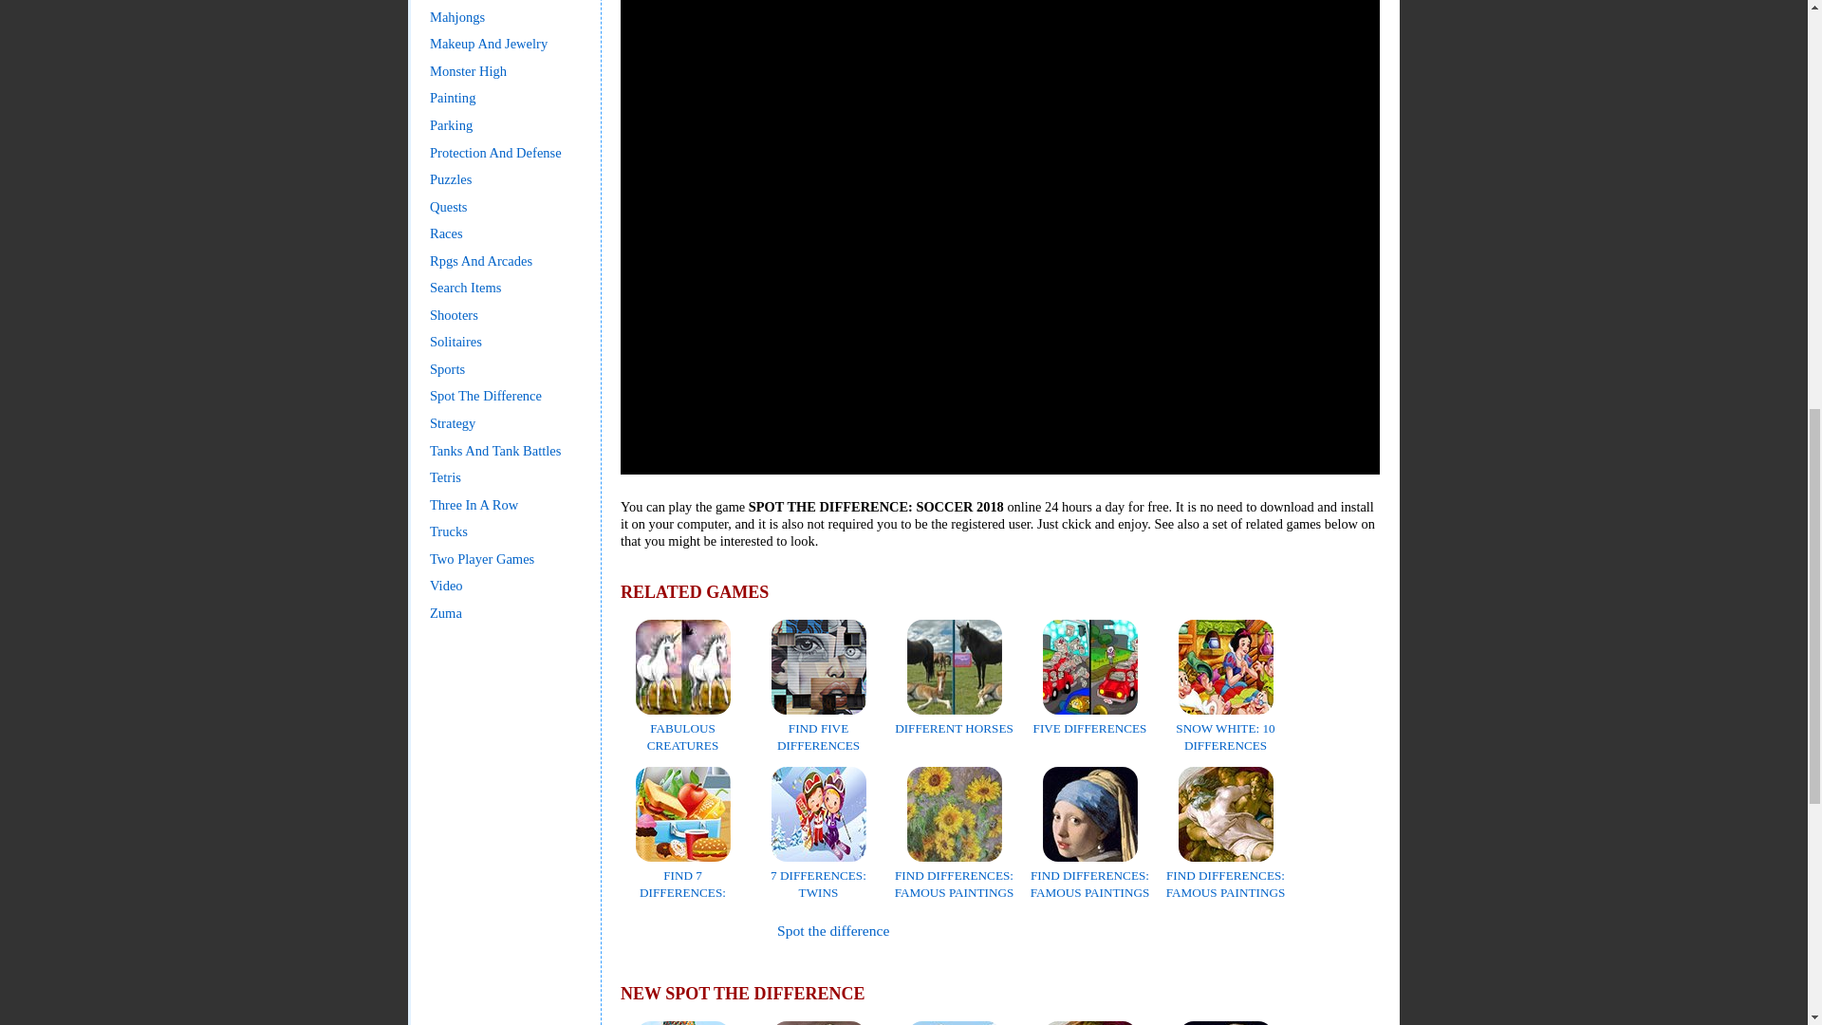 This screenshot has width=1822, height=1025. I want to click on All Spot the difference, so click(833, 930).